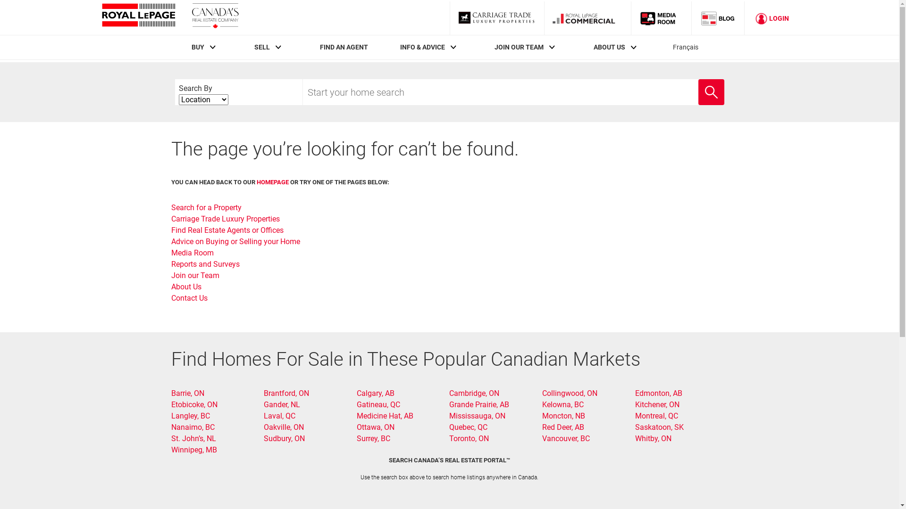 This screenshot has width=906, height=509. Describe the element at coordinates (659, 393) in the screenshot. I see `Edmonton, AB` at that location.